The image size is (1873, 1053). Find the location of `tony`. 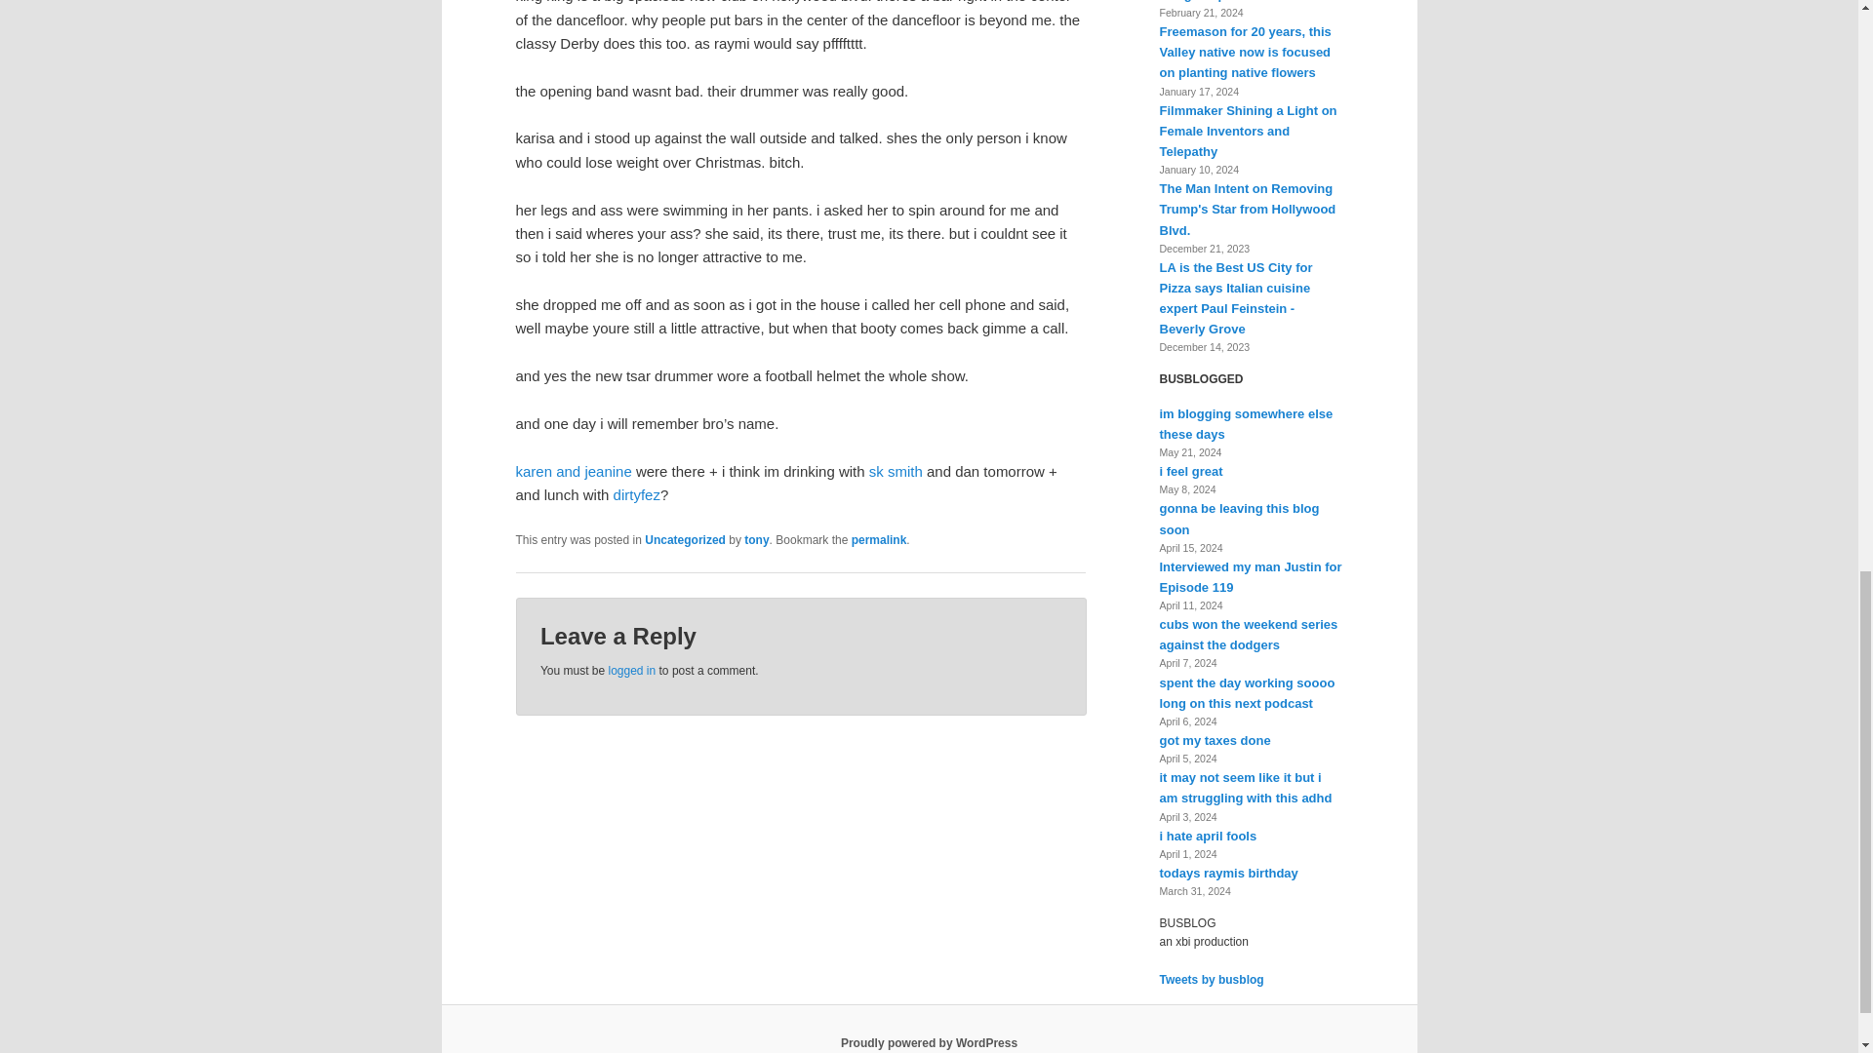

tony is located at coordinates (755, 539).